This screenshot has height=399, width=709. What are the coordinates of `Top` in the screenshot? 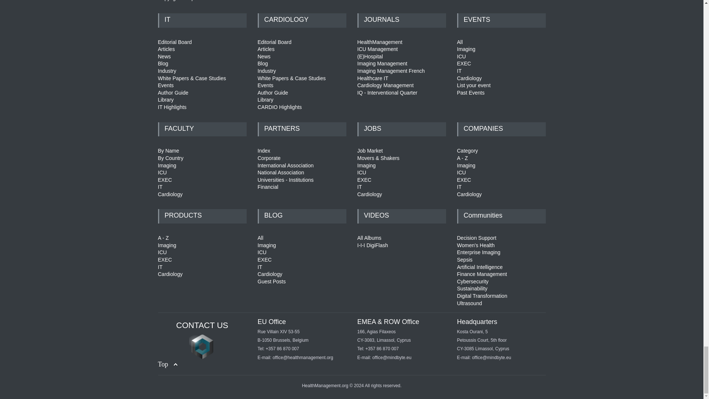 It's located at (168, 364).